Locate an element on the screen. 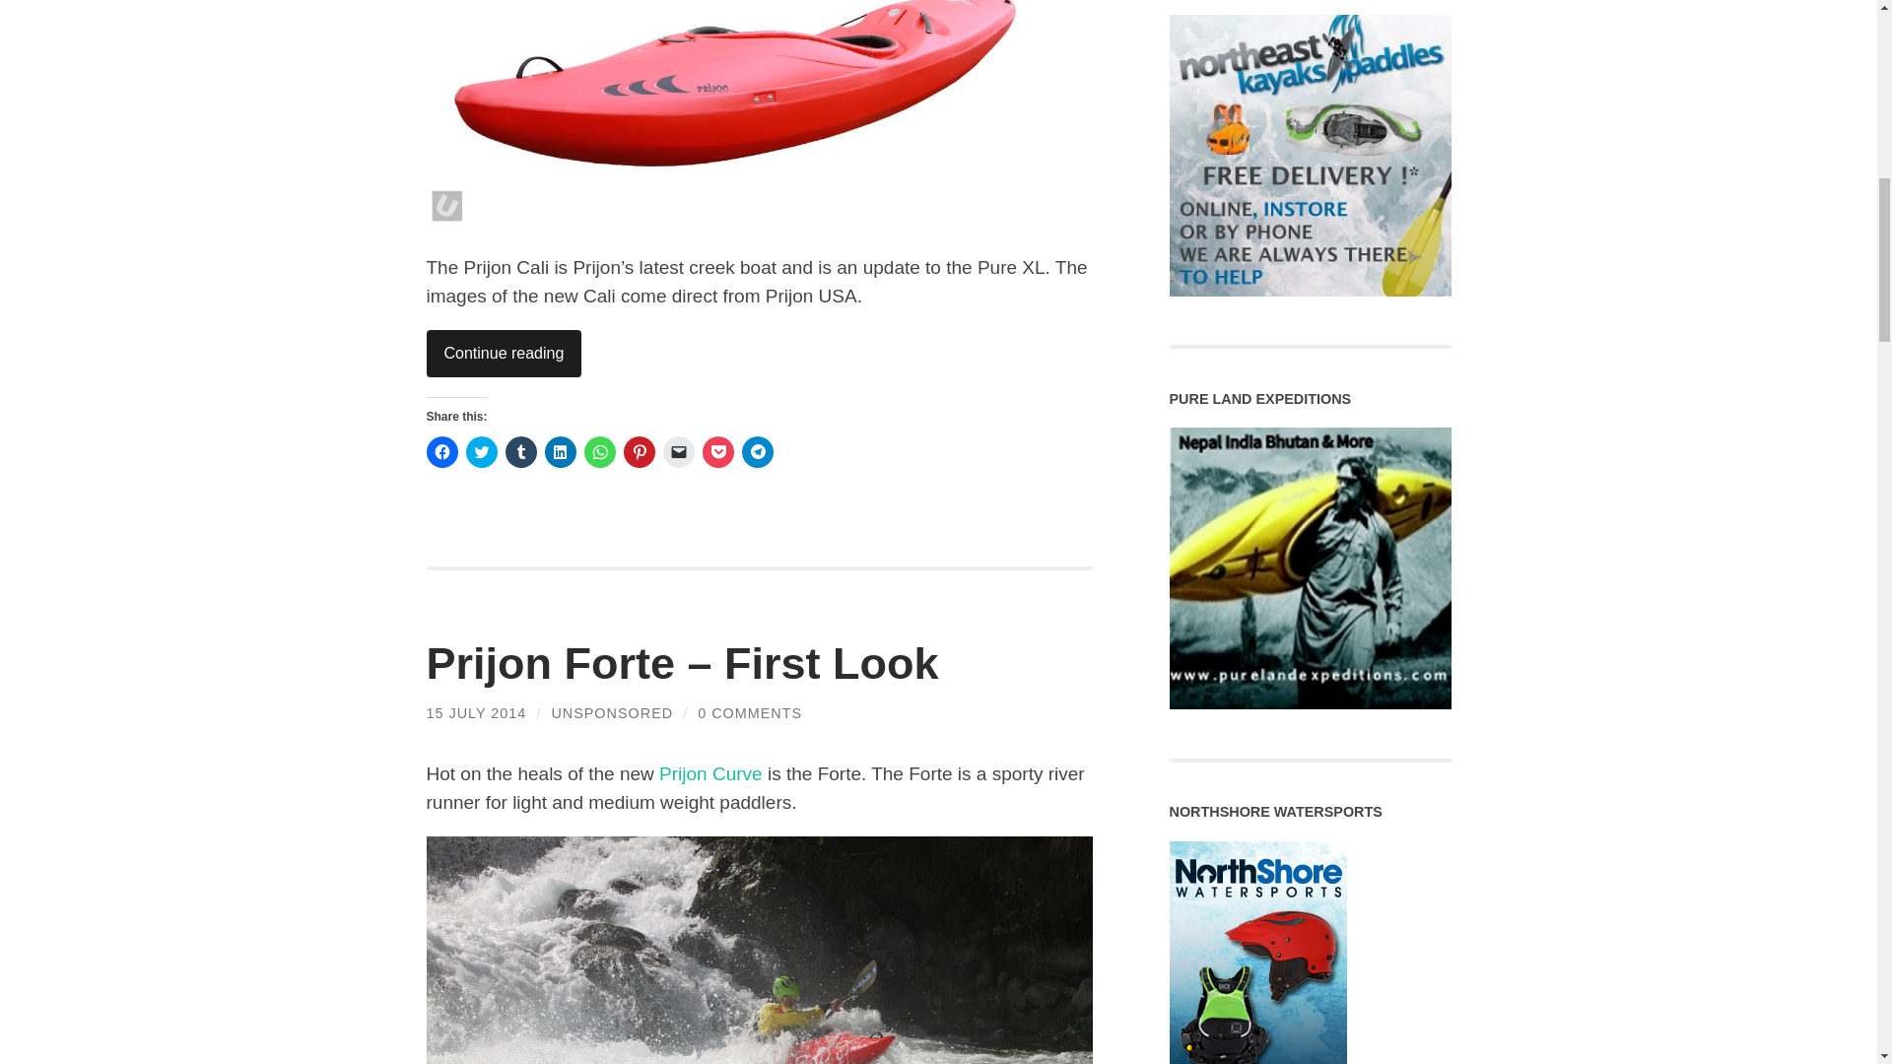 The height and width of the screenshot is (1064, 1892). Click to email a link to a friend is located at coordinates (678, 451).